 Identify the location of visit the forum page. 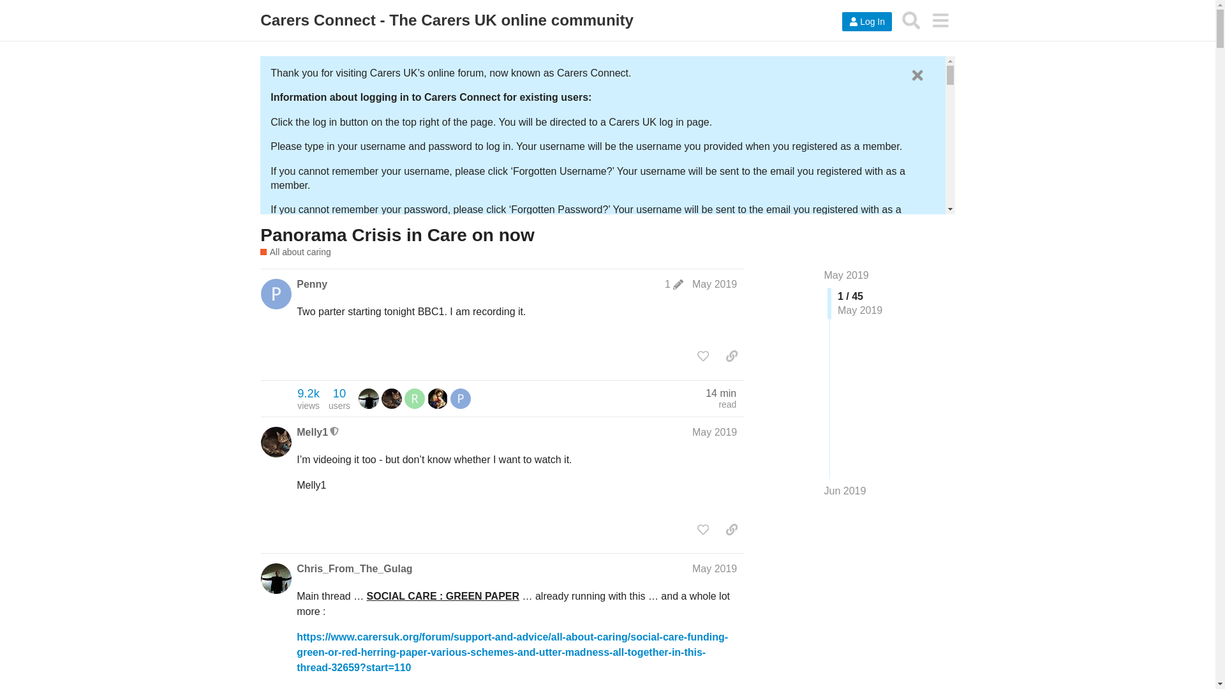
(674, 285).